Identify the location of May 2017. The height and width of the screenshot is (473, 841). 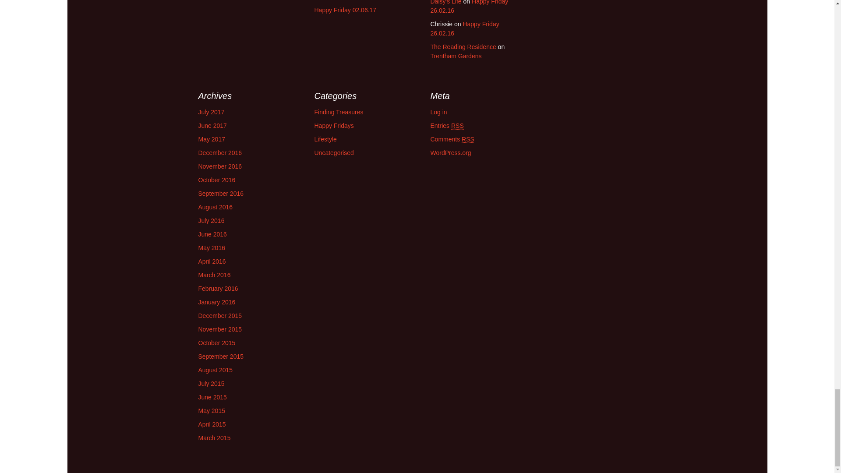
(211, 139).